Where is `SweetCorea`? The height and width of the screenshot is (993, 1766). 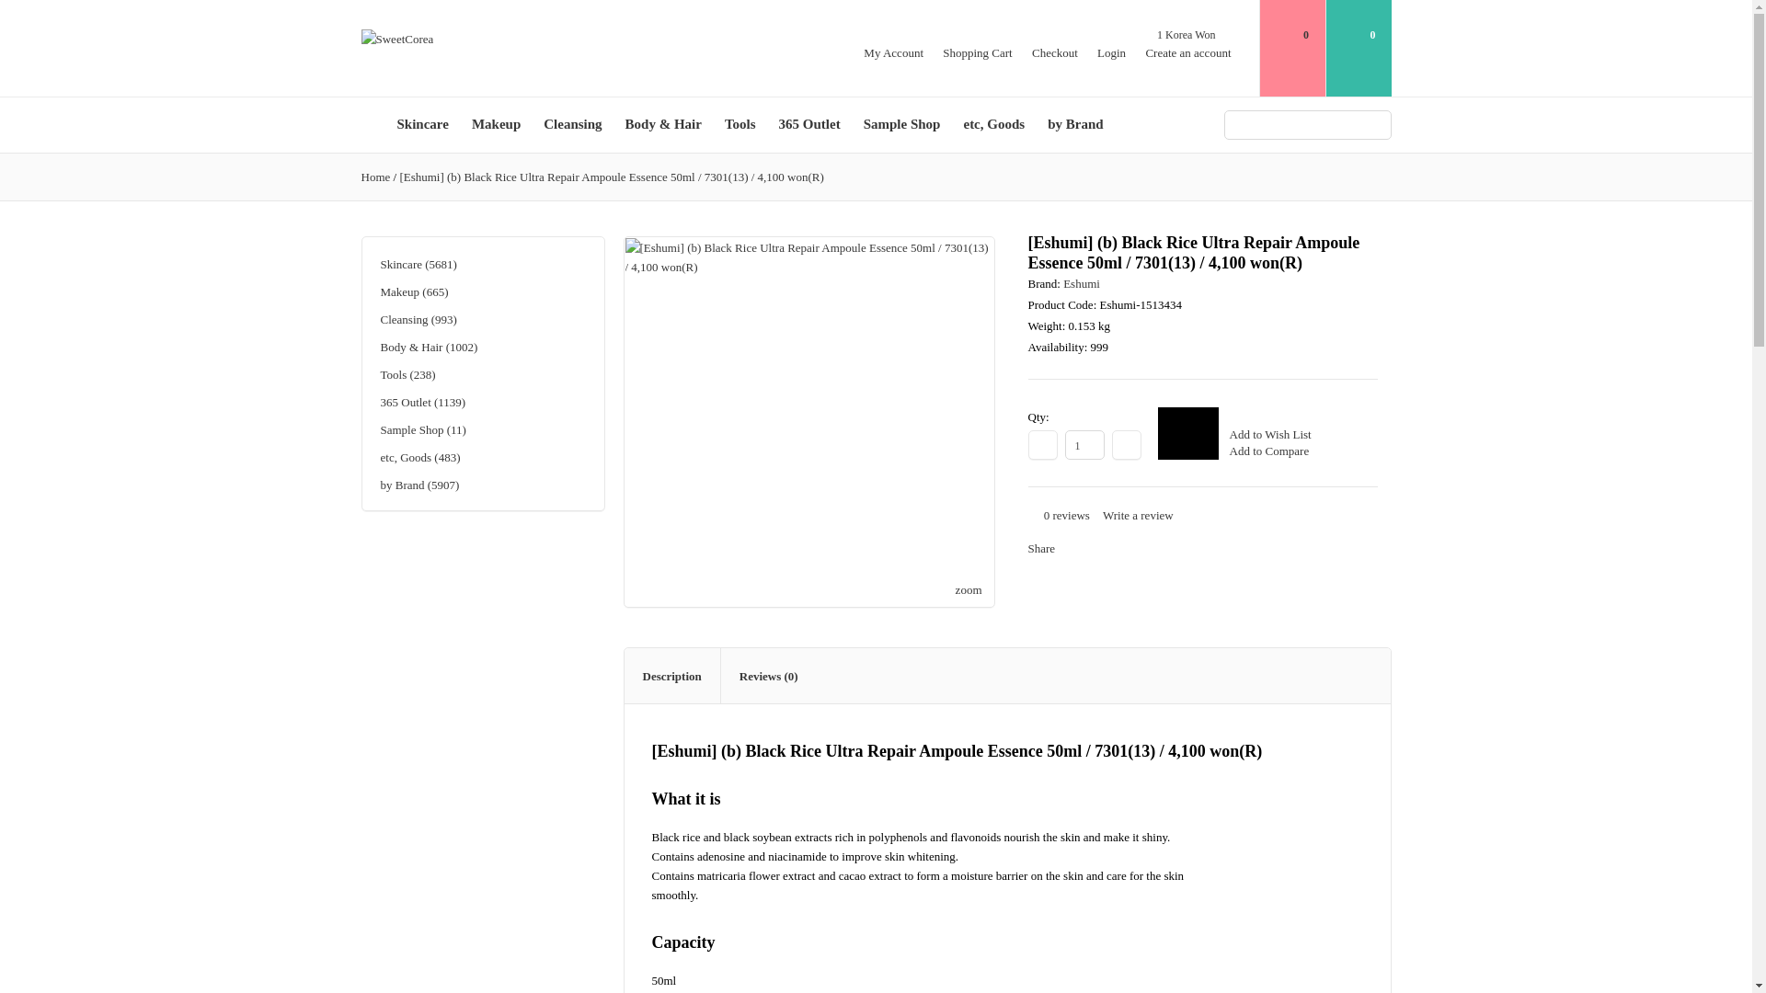 SweetCorea is located at coordinates (396, 39).